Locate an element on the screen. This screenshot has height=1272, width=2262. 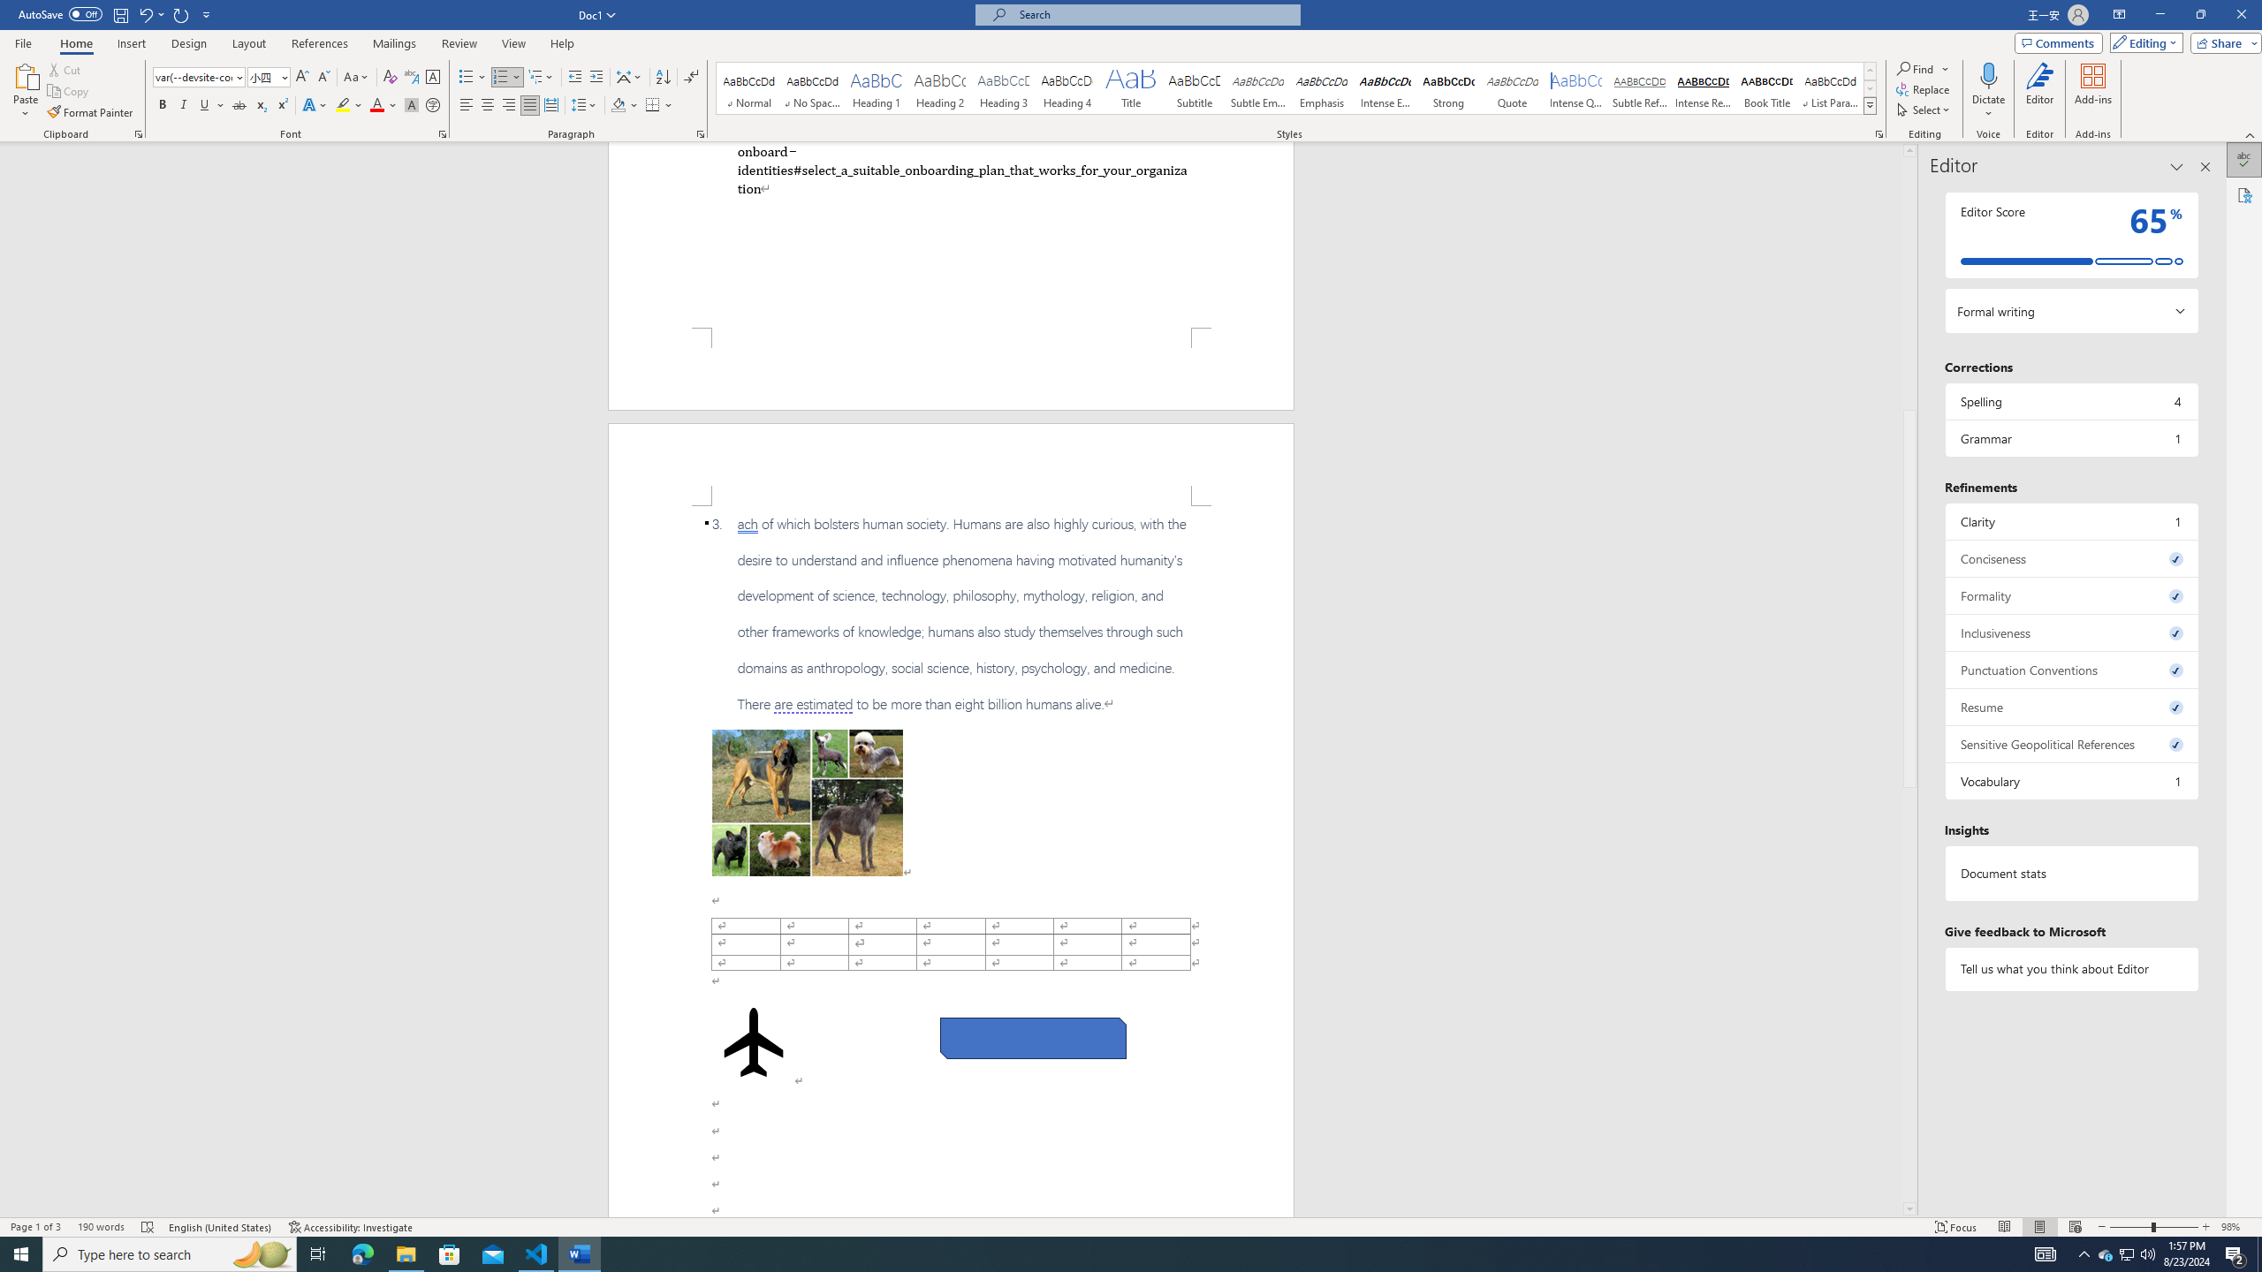
Mailings is located at coordinates (394, 43).